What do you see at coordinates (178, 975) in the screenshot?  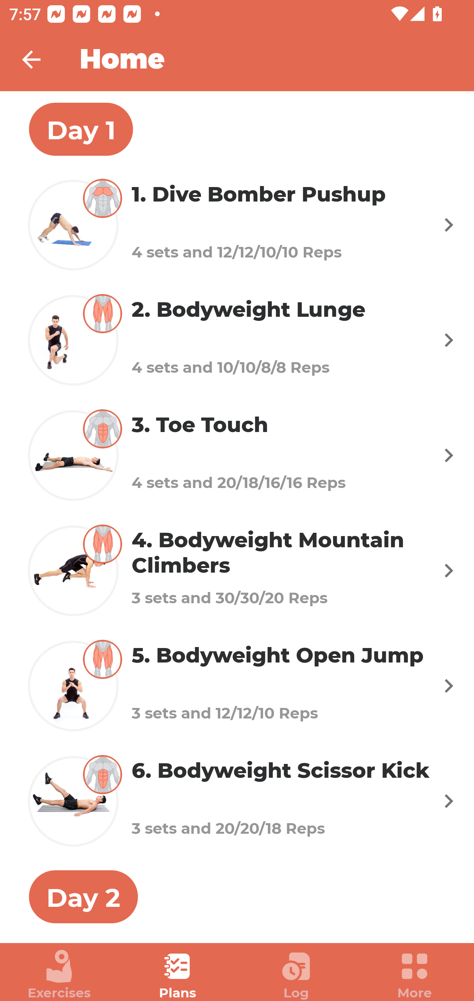 I see `Plans` at bounding box center [178, 975].